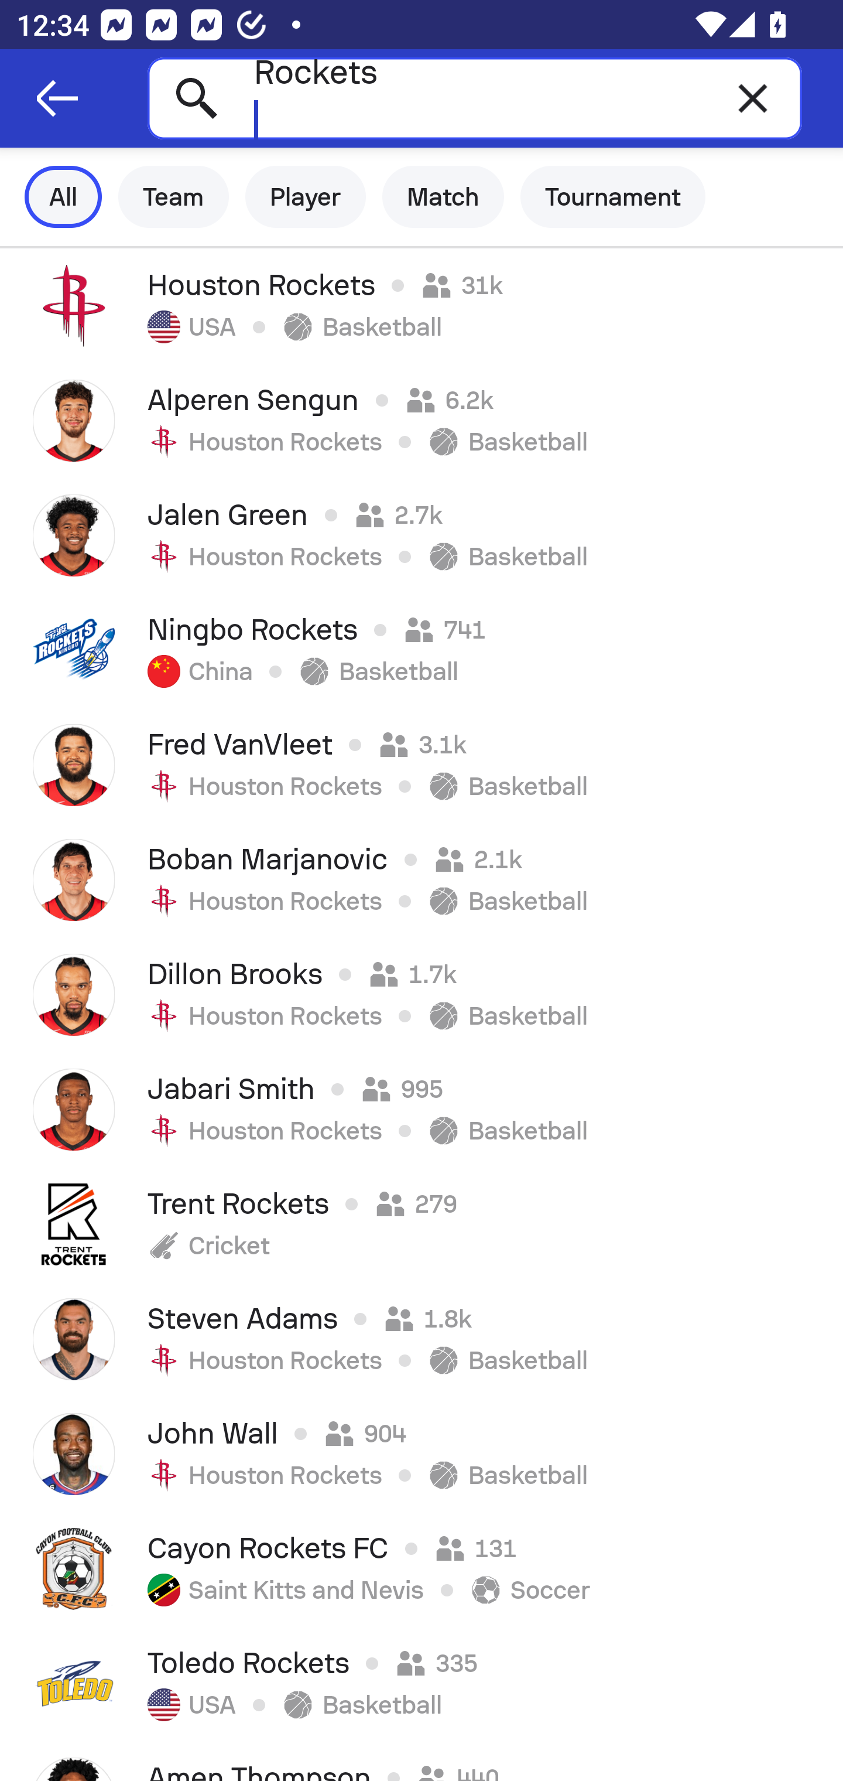  Describe the element at coordinates (421, 880) in the screenshot. I see `Boban Marjanovic 2.1k Houston Rockets Basketball` at that location.